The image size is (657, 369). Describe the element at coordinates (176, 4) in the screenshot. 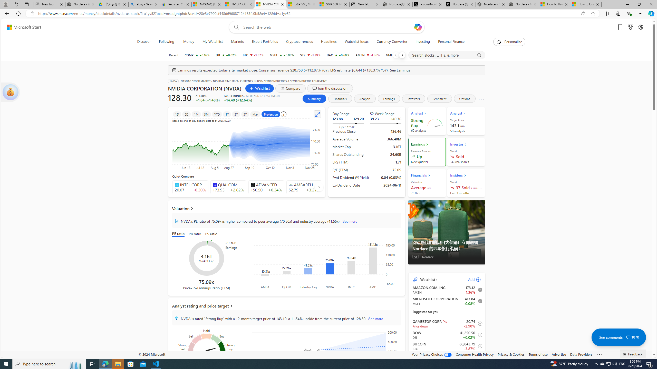

I see `Register: Create a personal eBay account` at that location.